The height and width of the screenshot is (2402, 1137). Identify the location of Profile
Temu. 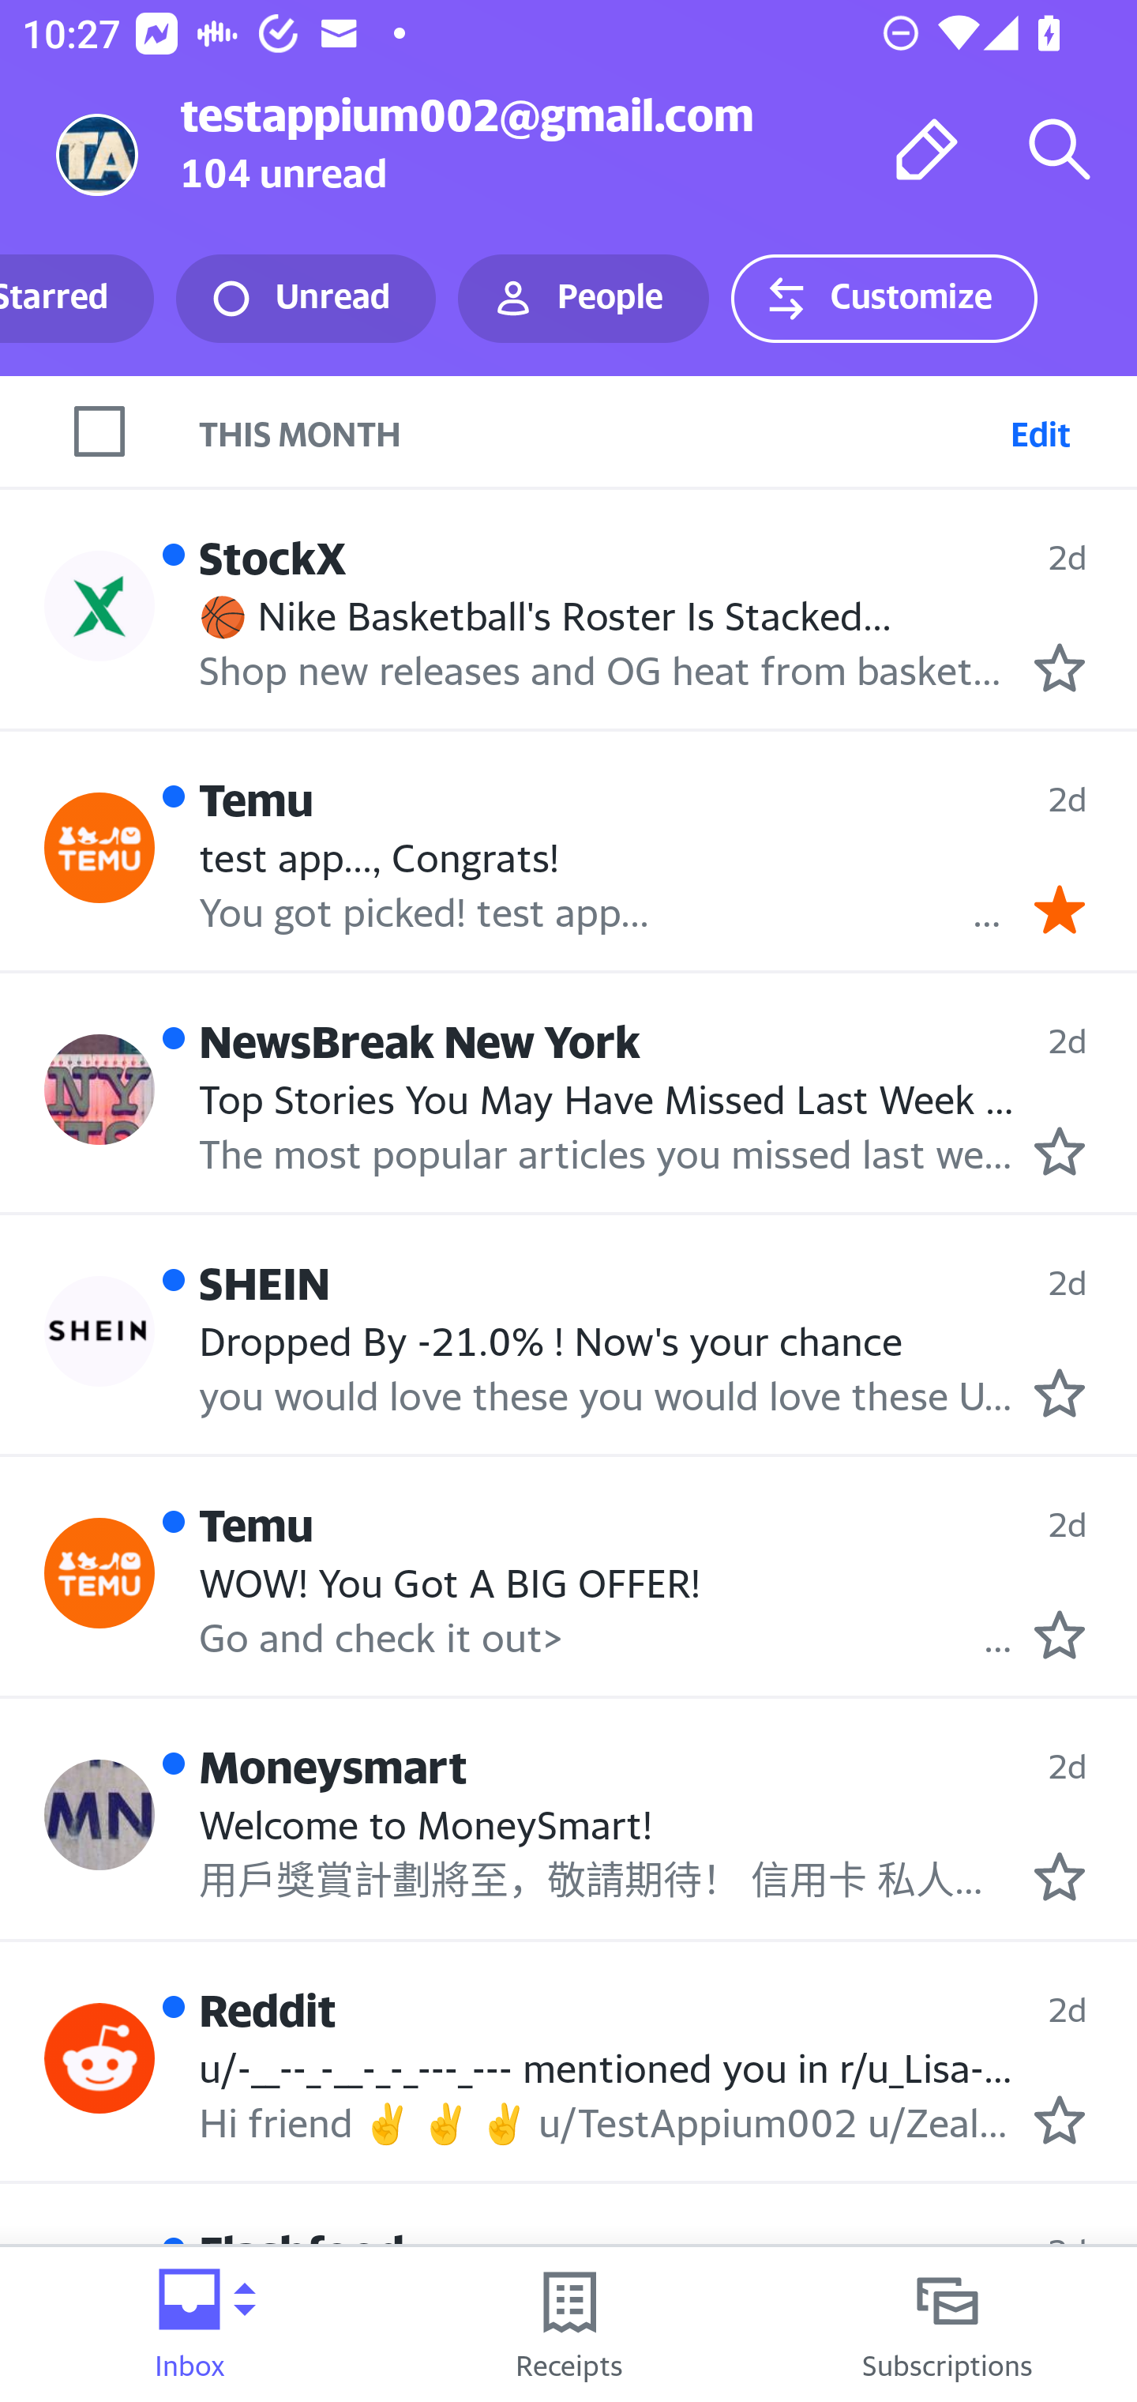
(99, 848).